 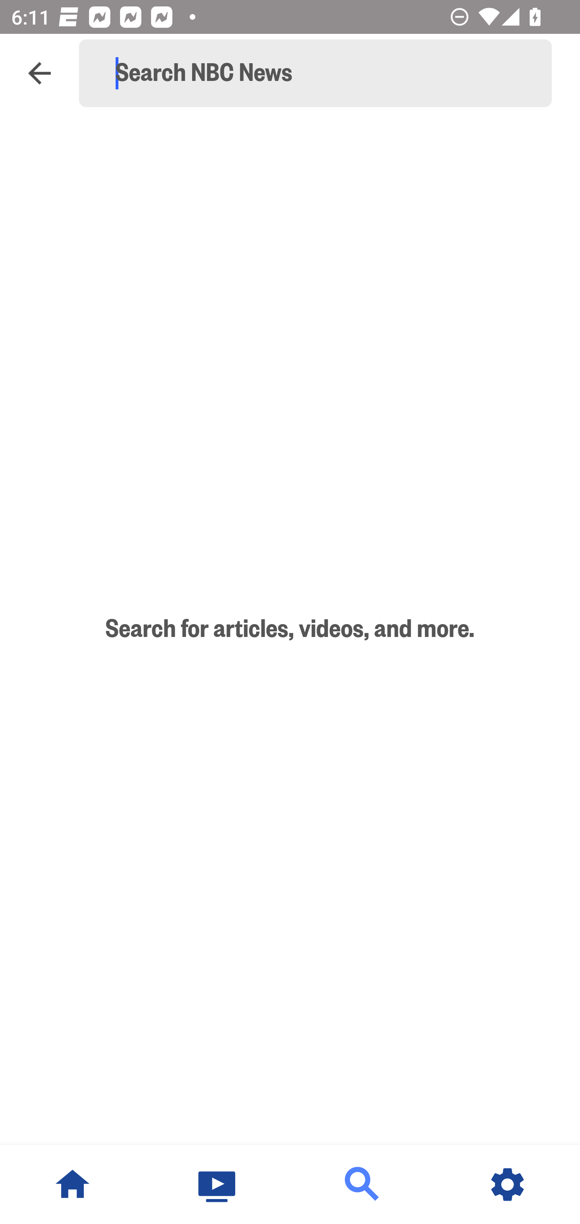 What do you see at coordinates (72, 1185) in the screenshot?
I see `NBC News Home` at bounding box center [72, 1185].